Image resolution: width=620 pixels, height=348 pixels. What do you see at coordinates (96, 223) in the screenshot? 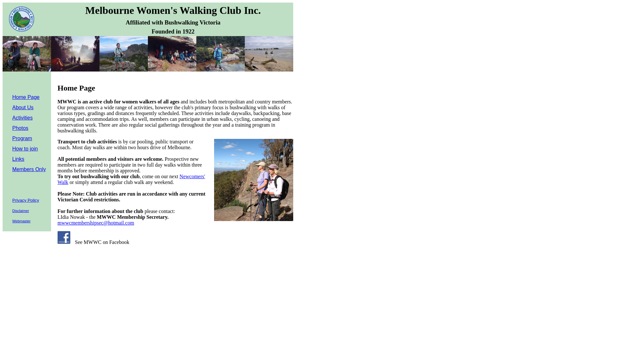
I see `mwwcmembershipsec@hotmail.com` at bounding box center [96, 223].